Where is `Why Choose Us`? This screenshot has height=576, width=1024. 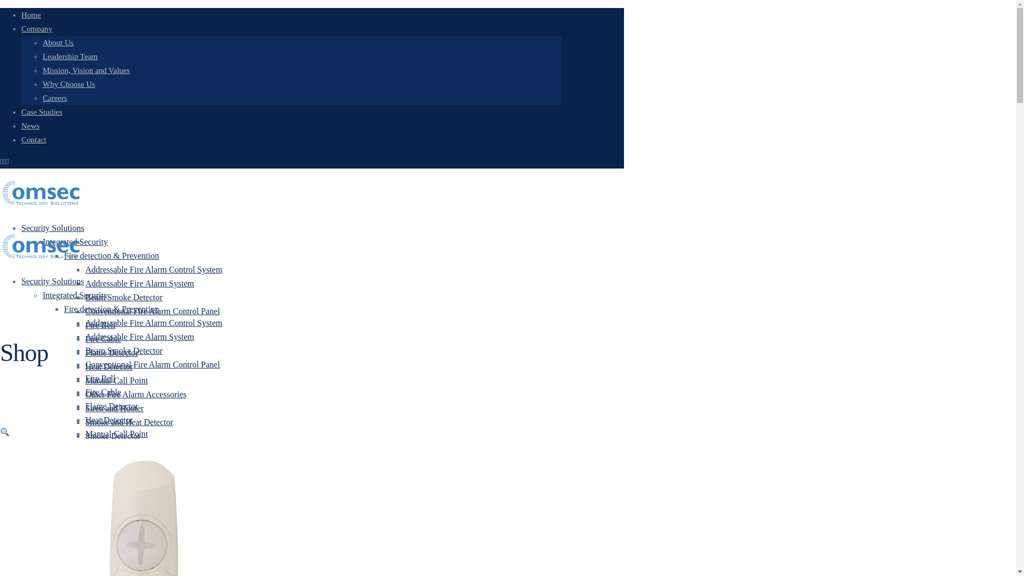
Why Choose Us is located at coordinates (69, 84).